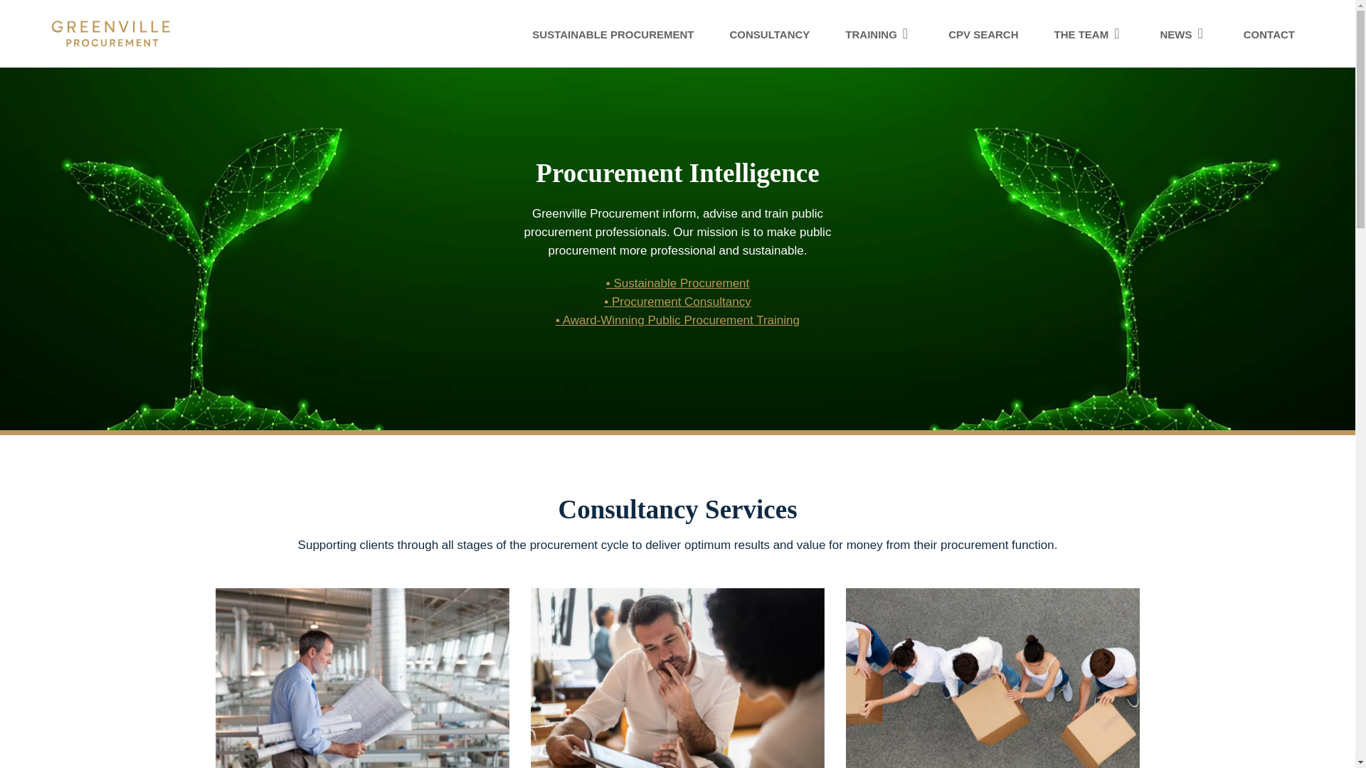 The height and width of the screenshot is (768, 1366). What do you see at coordinates (1184, 34) in the screenshot?
I see `NEWS` at bounding box center [1184, 34].